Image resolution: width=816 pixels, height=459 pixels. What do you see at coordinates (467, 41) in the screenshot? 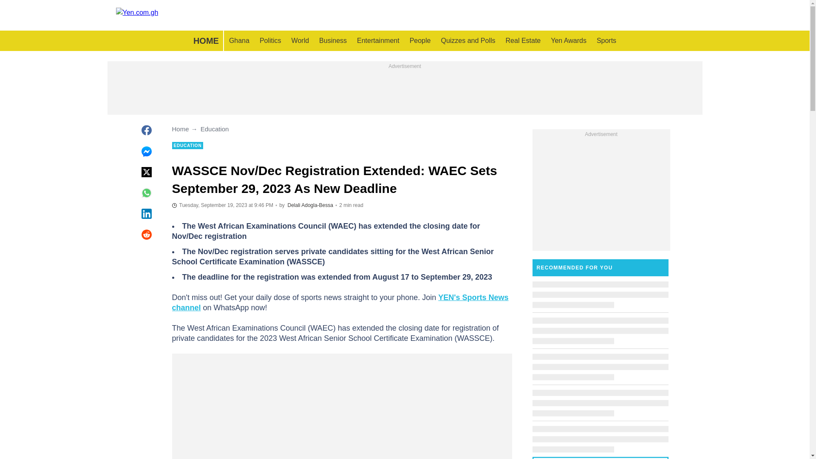
I see `Quizzes and Polls` at bounding box center [467, 41].